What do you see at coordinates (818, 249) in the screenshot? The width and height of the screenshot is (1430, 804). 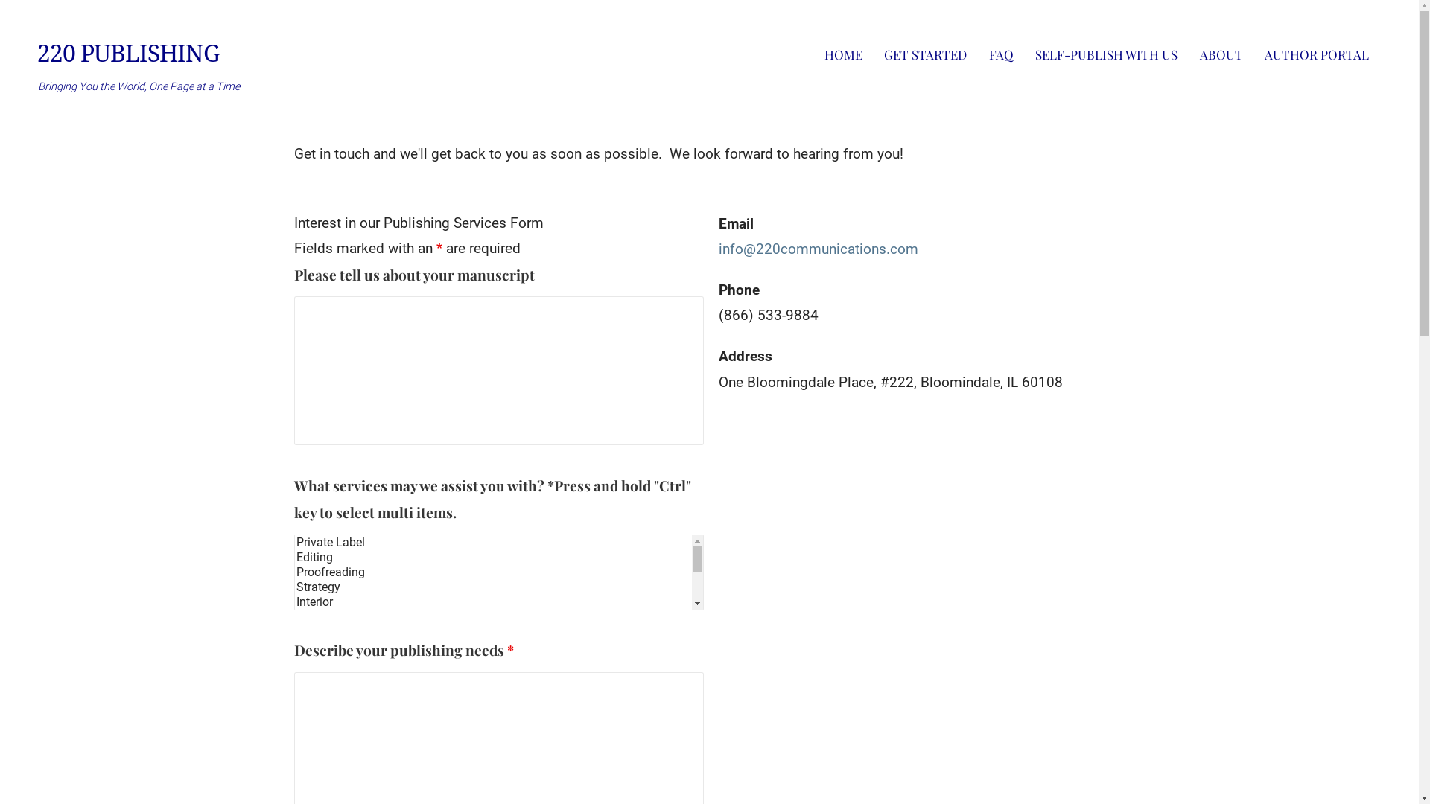 I see `info@220communications.com` at bounding box center [818, 249].